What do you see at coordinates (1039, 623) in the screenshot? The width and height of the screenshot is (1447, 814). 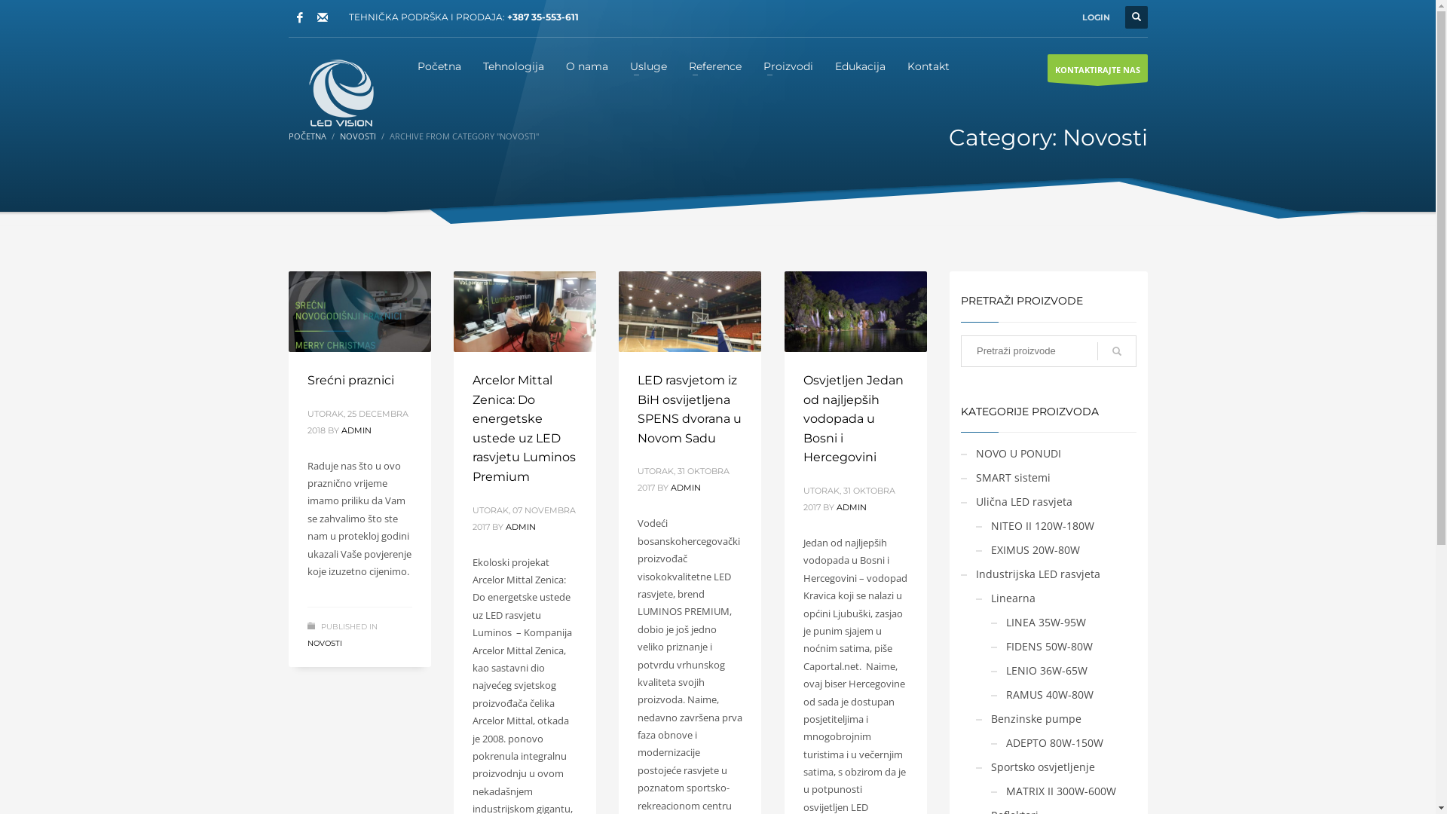 I see `LINEA 35W-95W` at bounding box center [1039, 623].